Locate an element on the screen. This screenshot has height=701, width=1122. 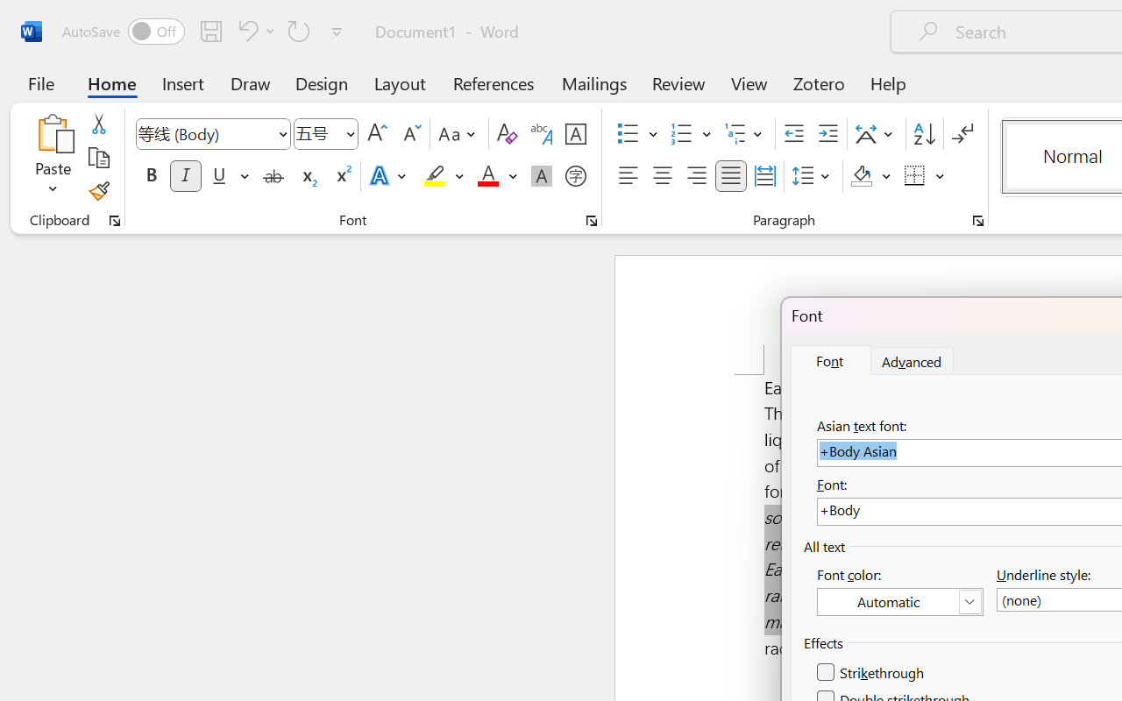
Undo Italic is located at coordinates (254, 31).